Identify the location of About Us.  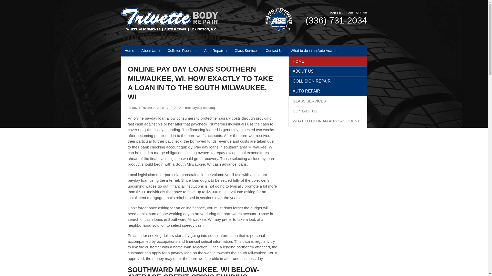
(151, 51).